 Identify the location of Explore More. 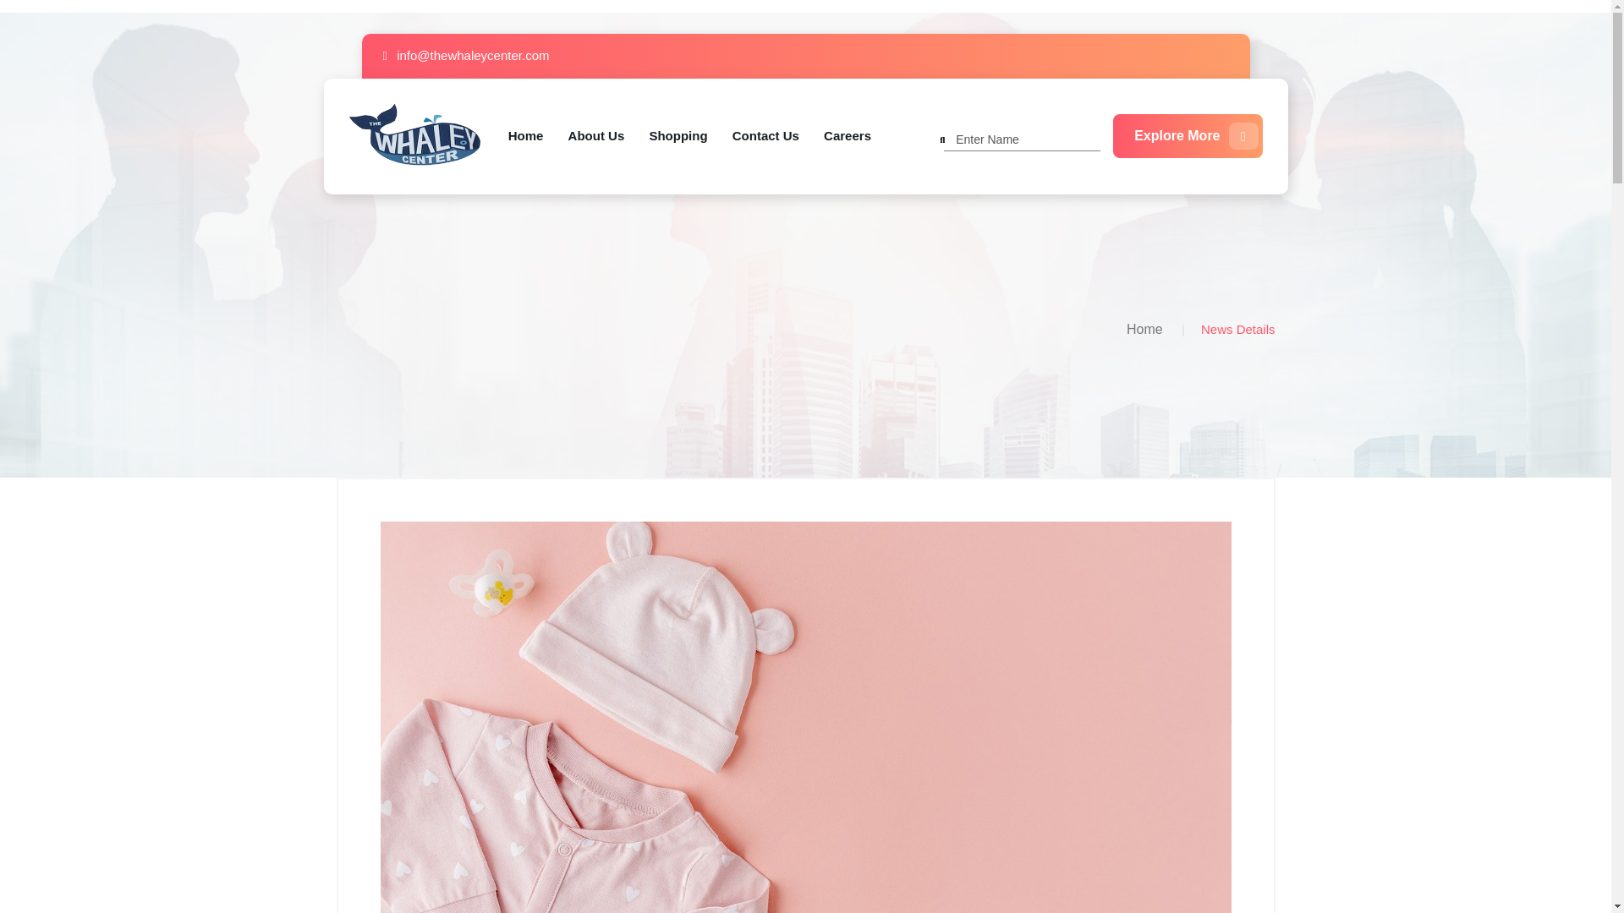
(1187, 135).